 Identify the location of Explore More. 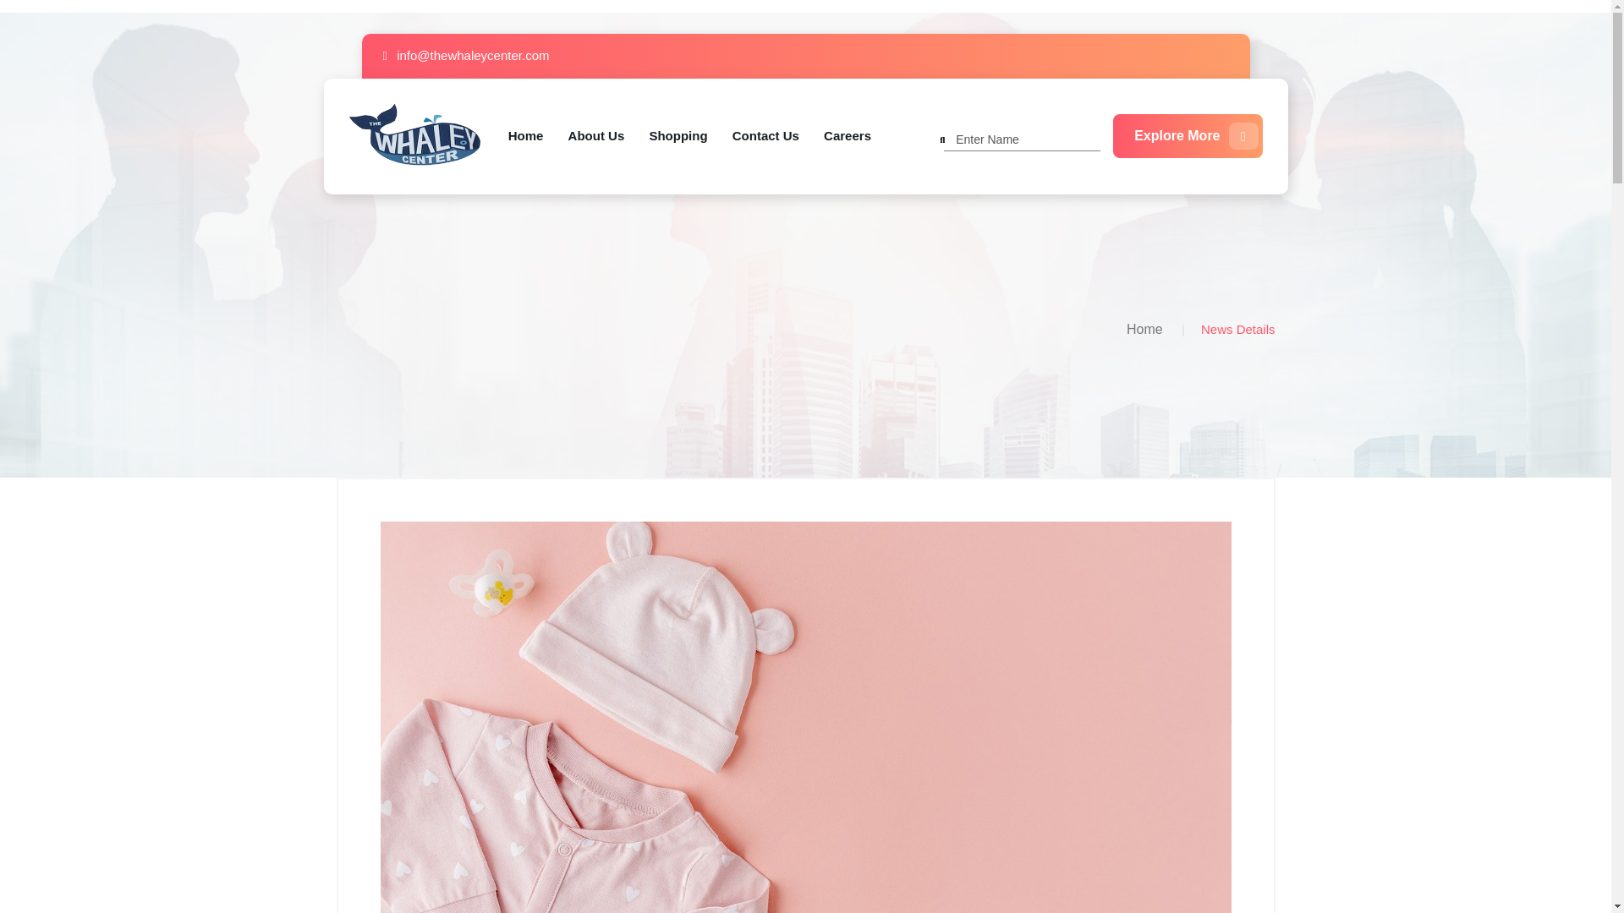
(1187, 135).